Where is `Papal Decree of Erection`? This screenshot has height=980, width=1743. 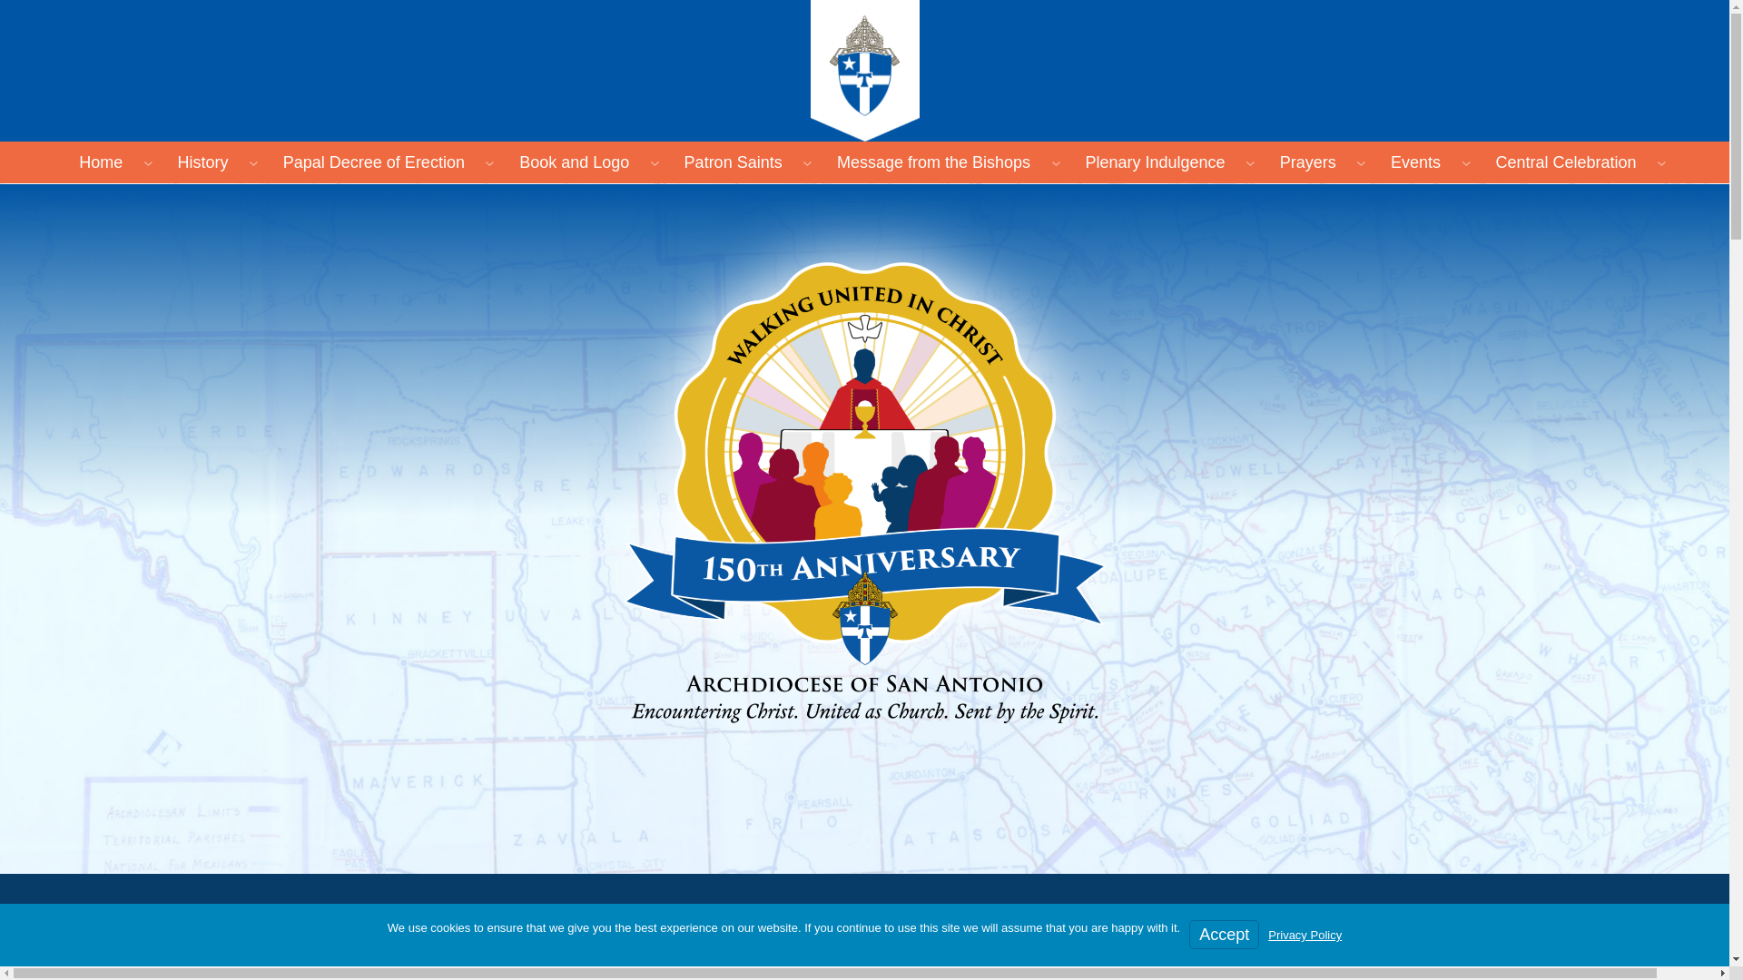 Papal Decree of Erection is located at coordinates (373, 162).